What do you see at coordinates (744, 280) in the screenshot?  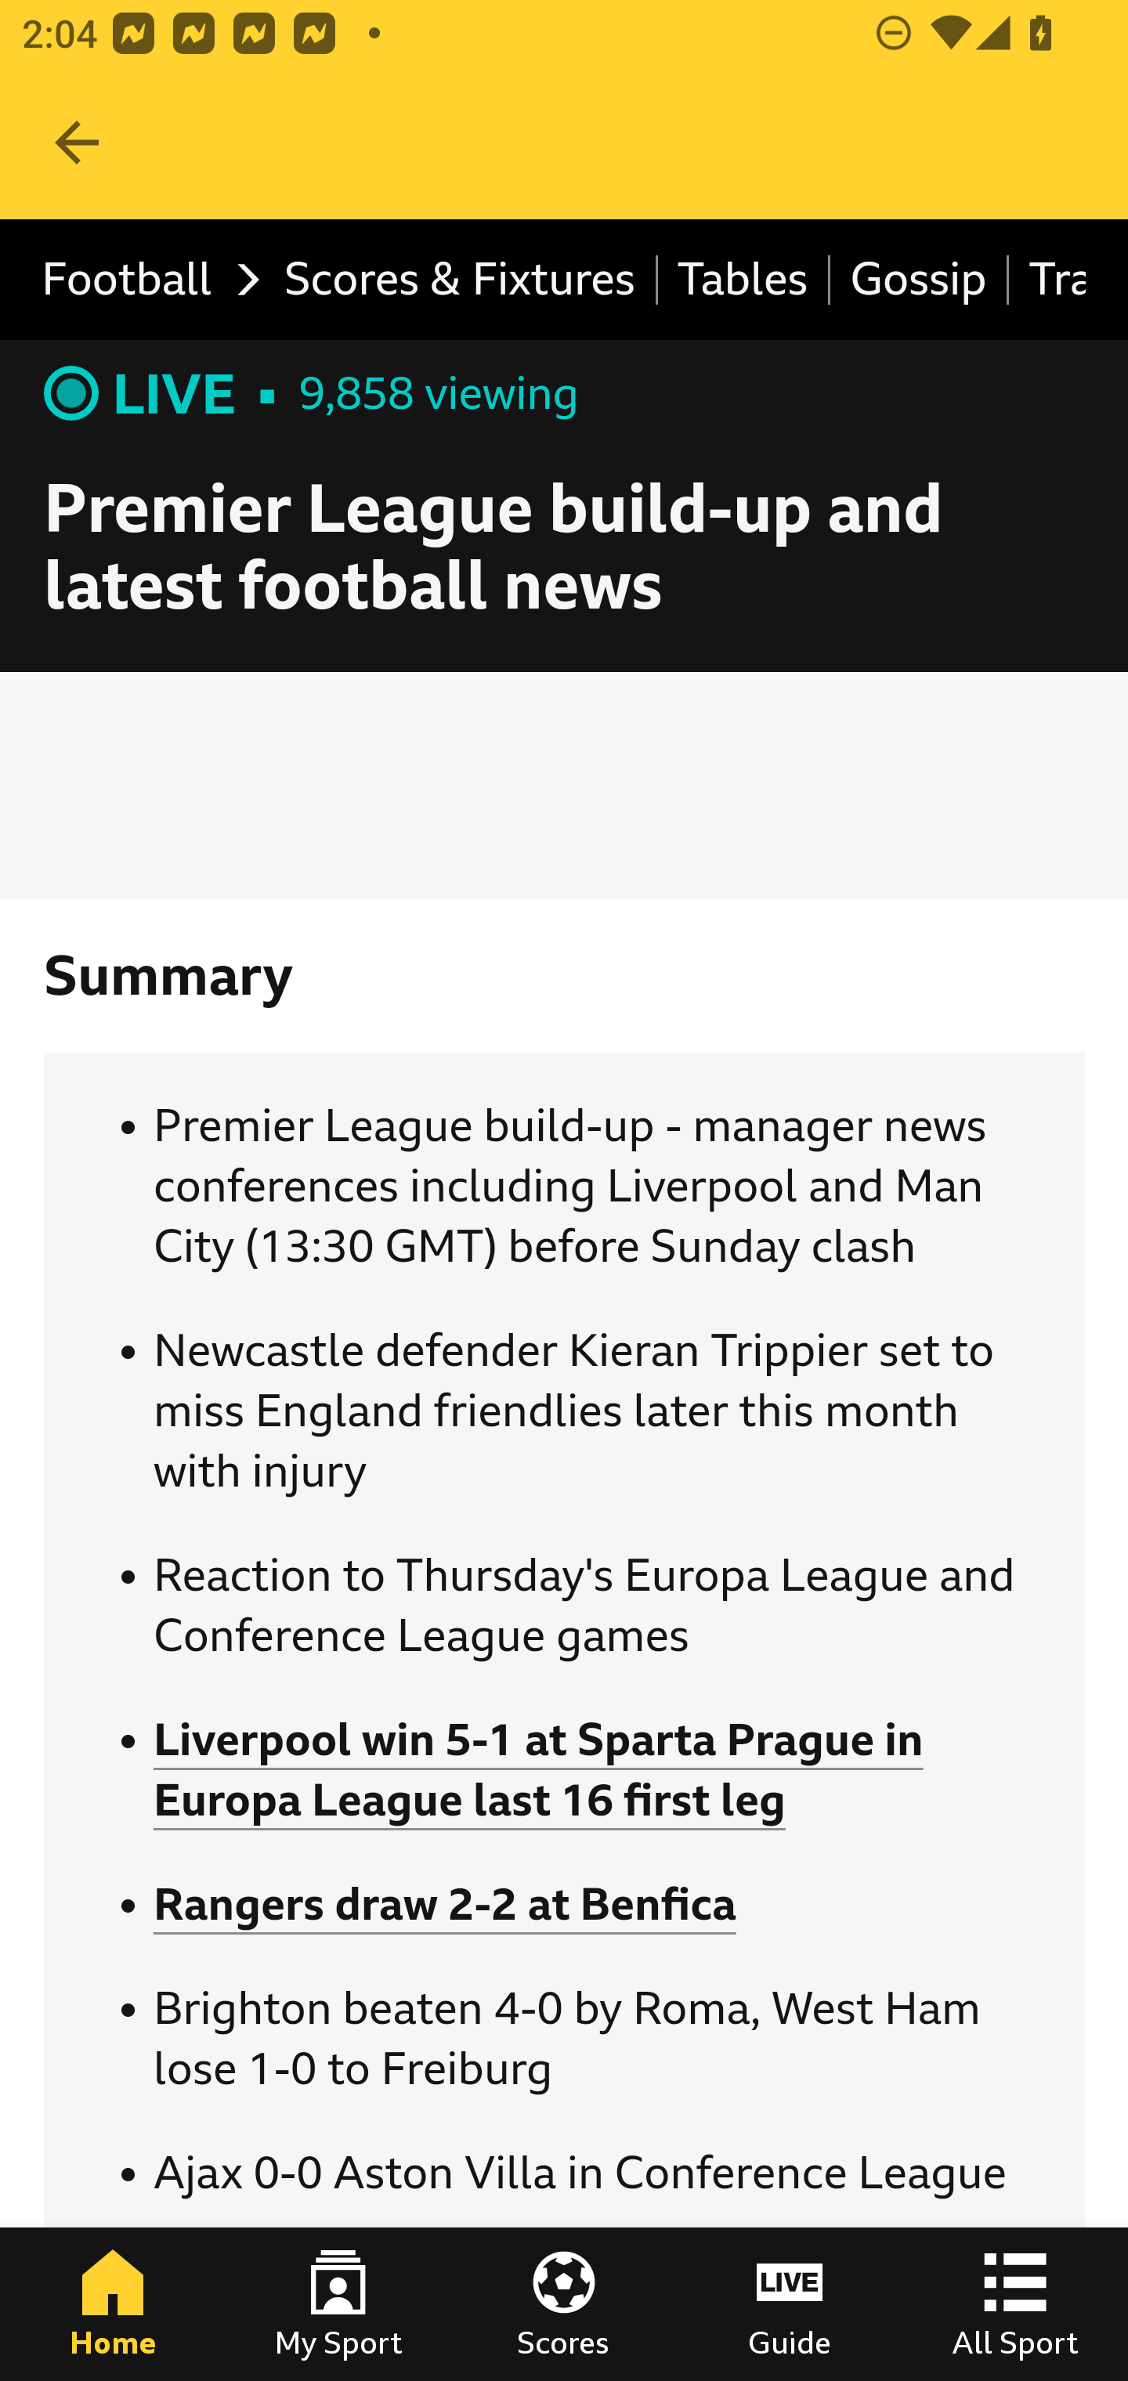 I see `Tables` at bounding box center [744, 280].